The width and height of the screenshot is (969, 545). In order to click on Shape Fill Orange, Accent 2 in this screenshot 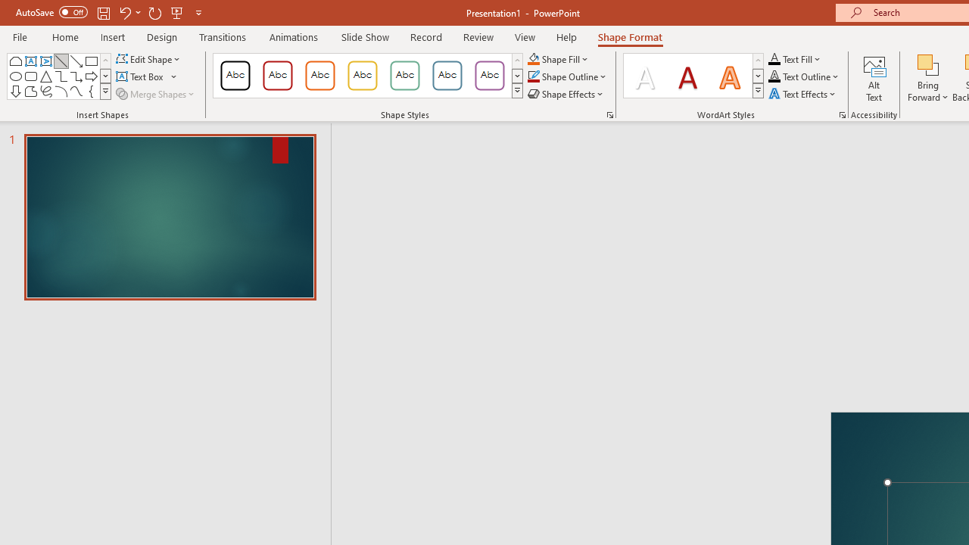, I will do `click(533, 59)`.